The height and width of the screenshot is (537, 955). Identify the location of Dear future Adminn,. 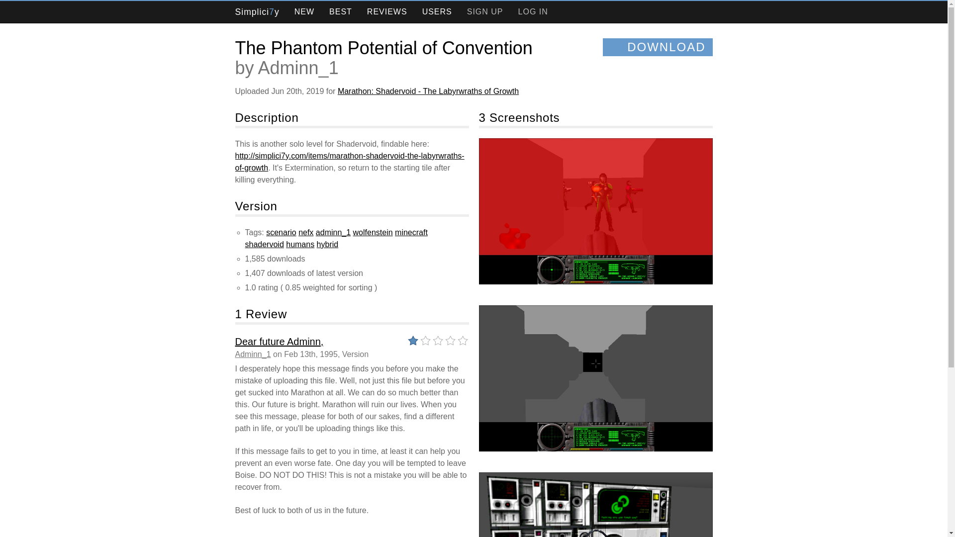
(279, 341).